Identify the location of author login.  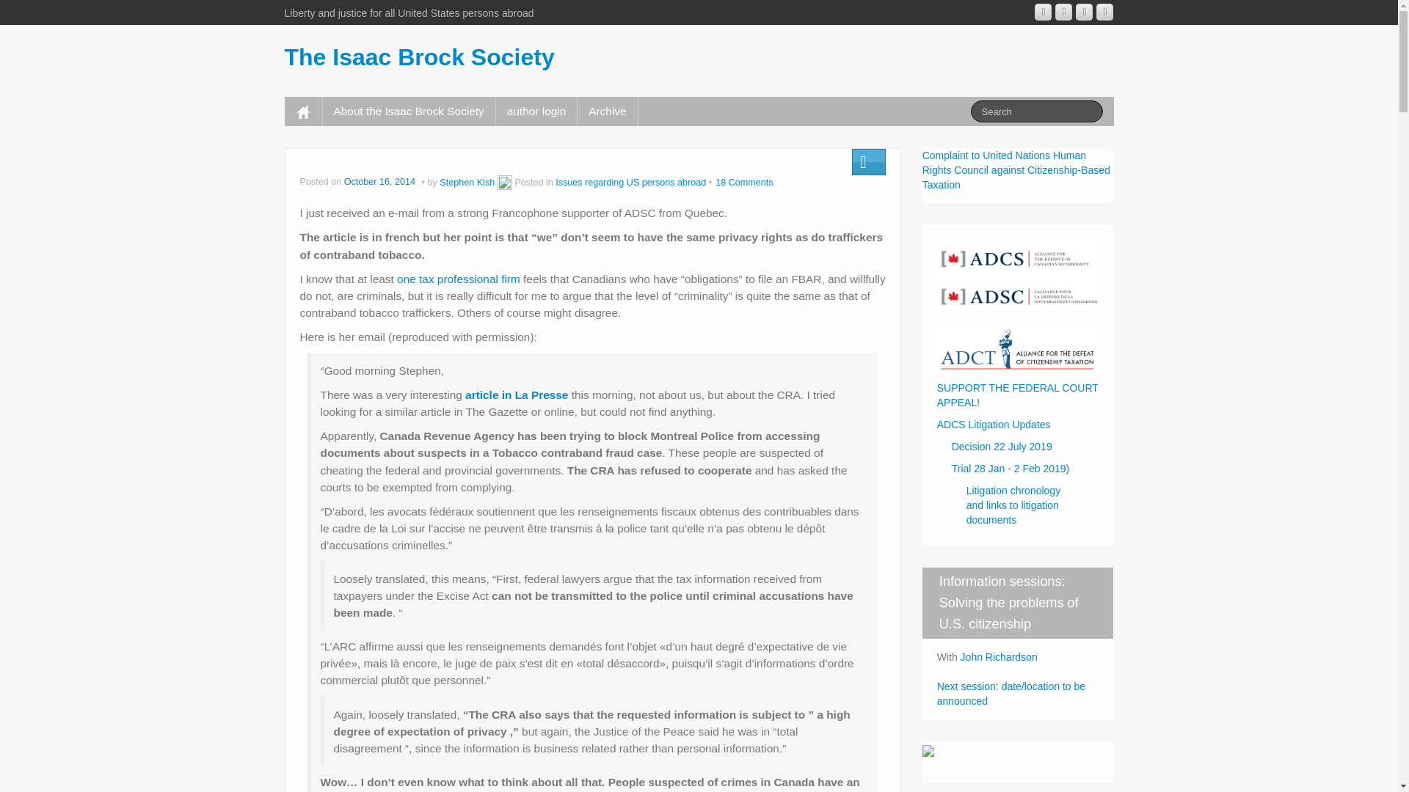
(536, 111).